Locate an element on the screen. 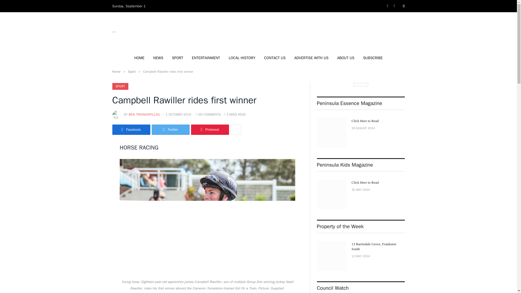  Share on Pinterest is located at coordinates (210, 130).